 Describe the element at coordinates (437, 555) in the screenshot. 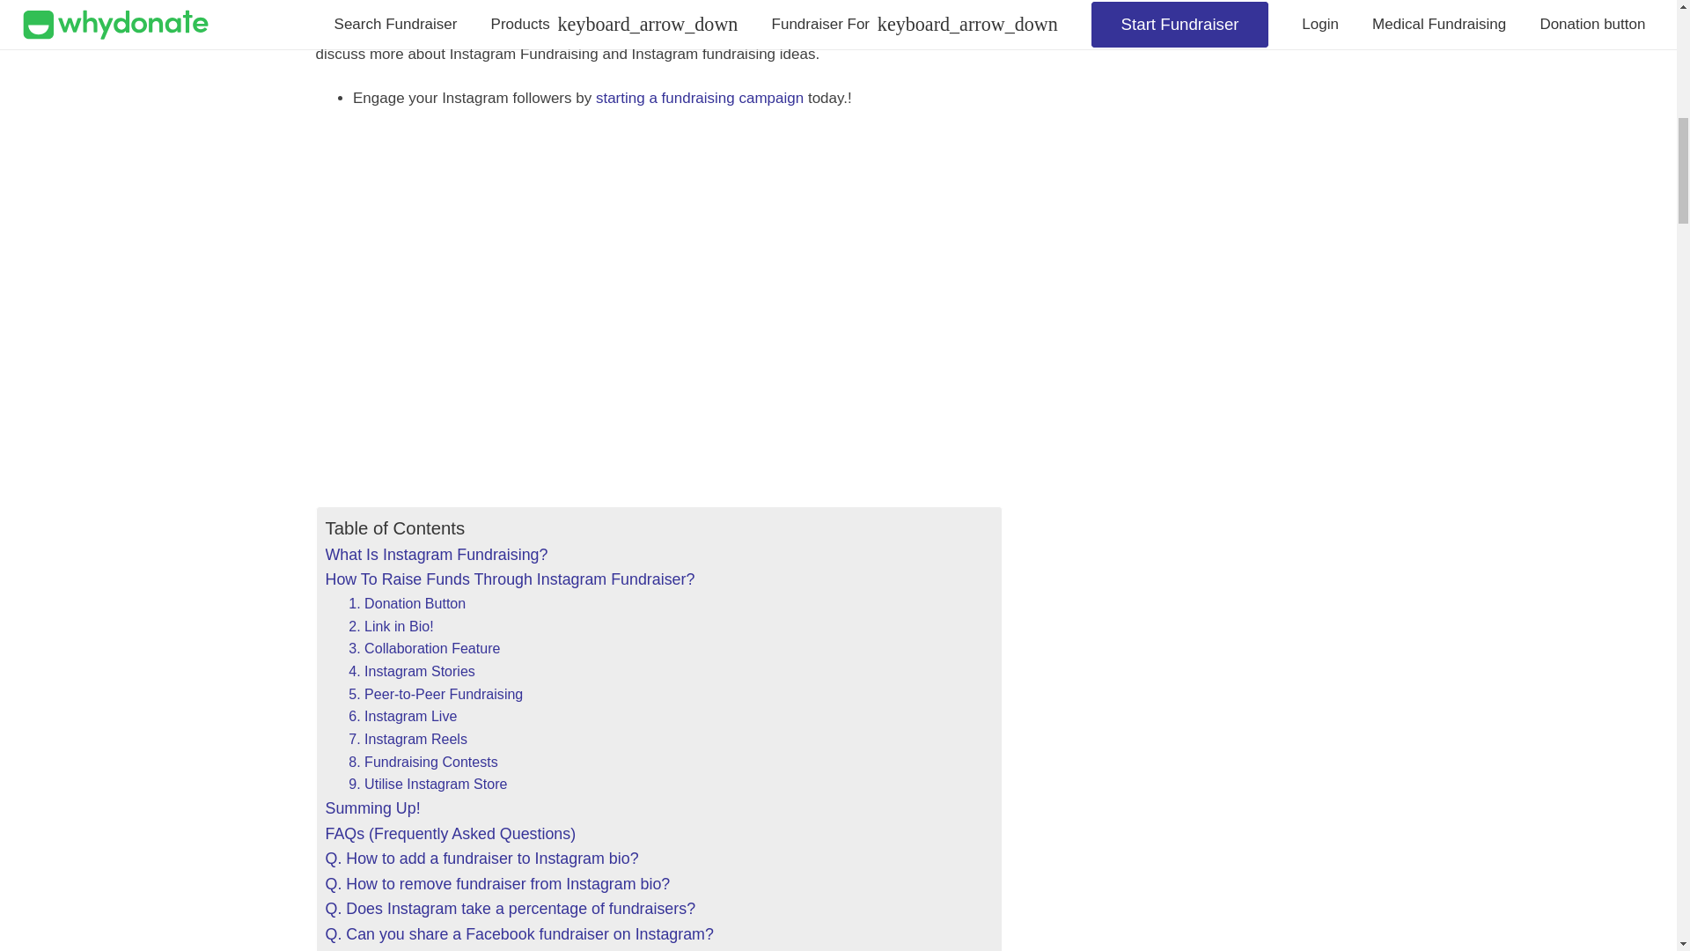

I see `What Is Instagram Fundraising?` at that location.